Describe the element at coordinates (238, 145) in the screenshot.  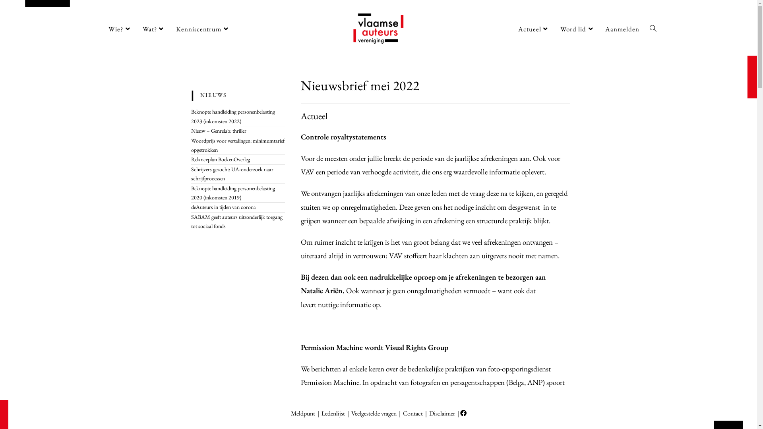
I see `Woordprijs voor vertalingen: minimumtarief opgetrokken` at that location.